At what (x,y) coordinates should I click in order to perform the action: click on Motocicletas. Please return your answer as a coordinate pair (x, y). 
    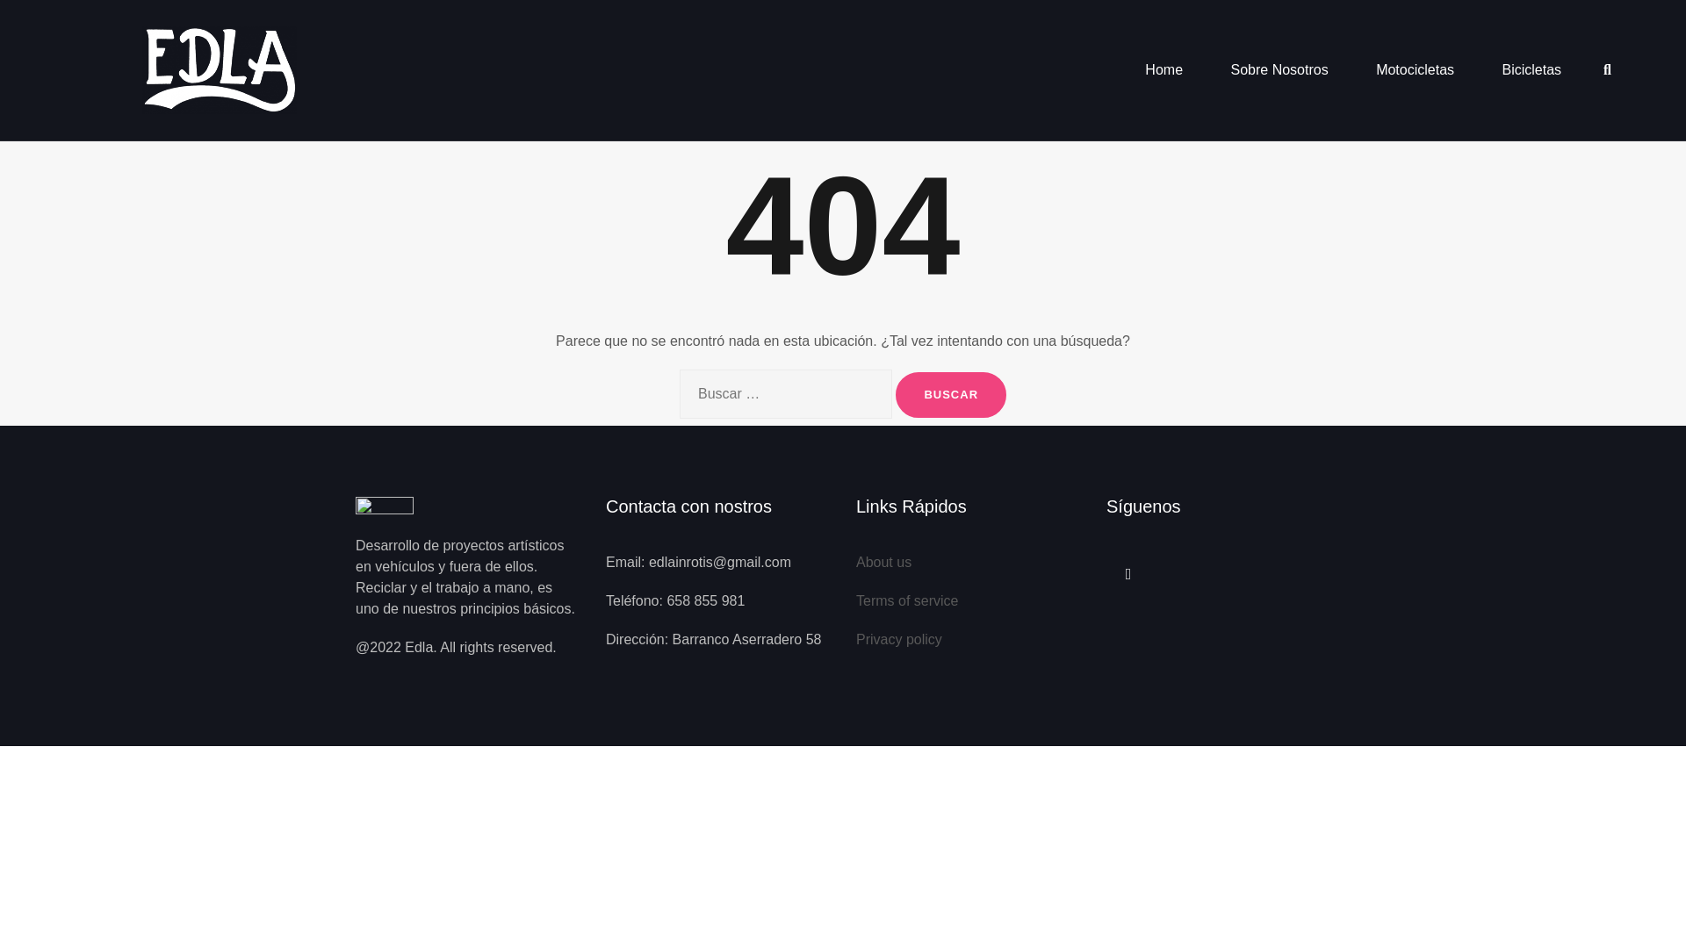
    Looking at the image, I should click on (1414, 70).